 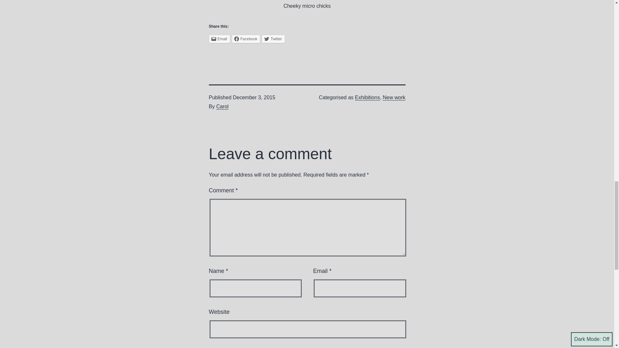 What do you see at coordinates (273, 39) in the screenshot?
I see `Click to share on Twitter` at bounding box center [273, 39].